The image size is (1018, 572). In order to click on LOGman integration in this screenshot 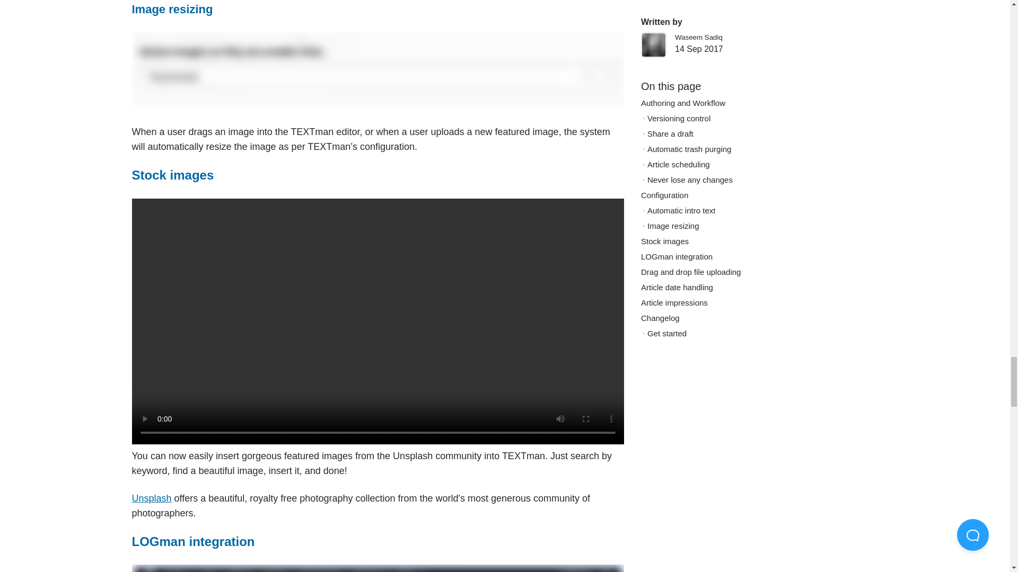, I will do `click(193, 541)`.